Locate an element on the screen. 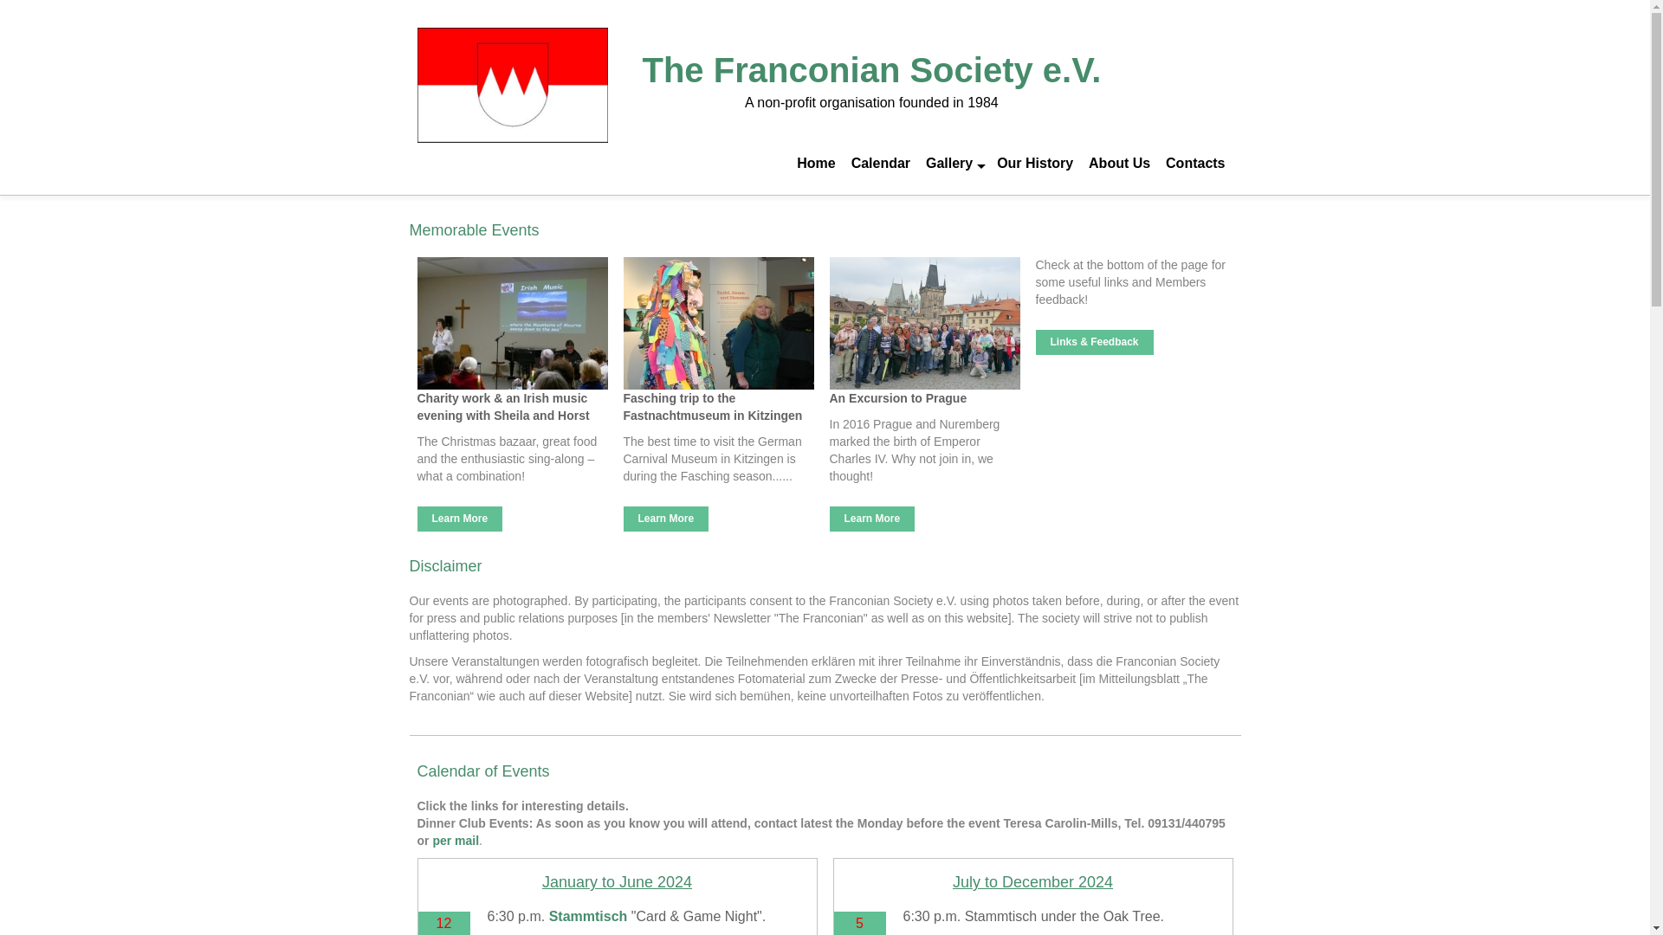  Contacts is located at coordinates (1194, 163).